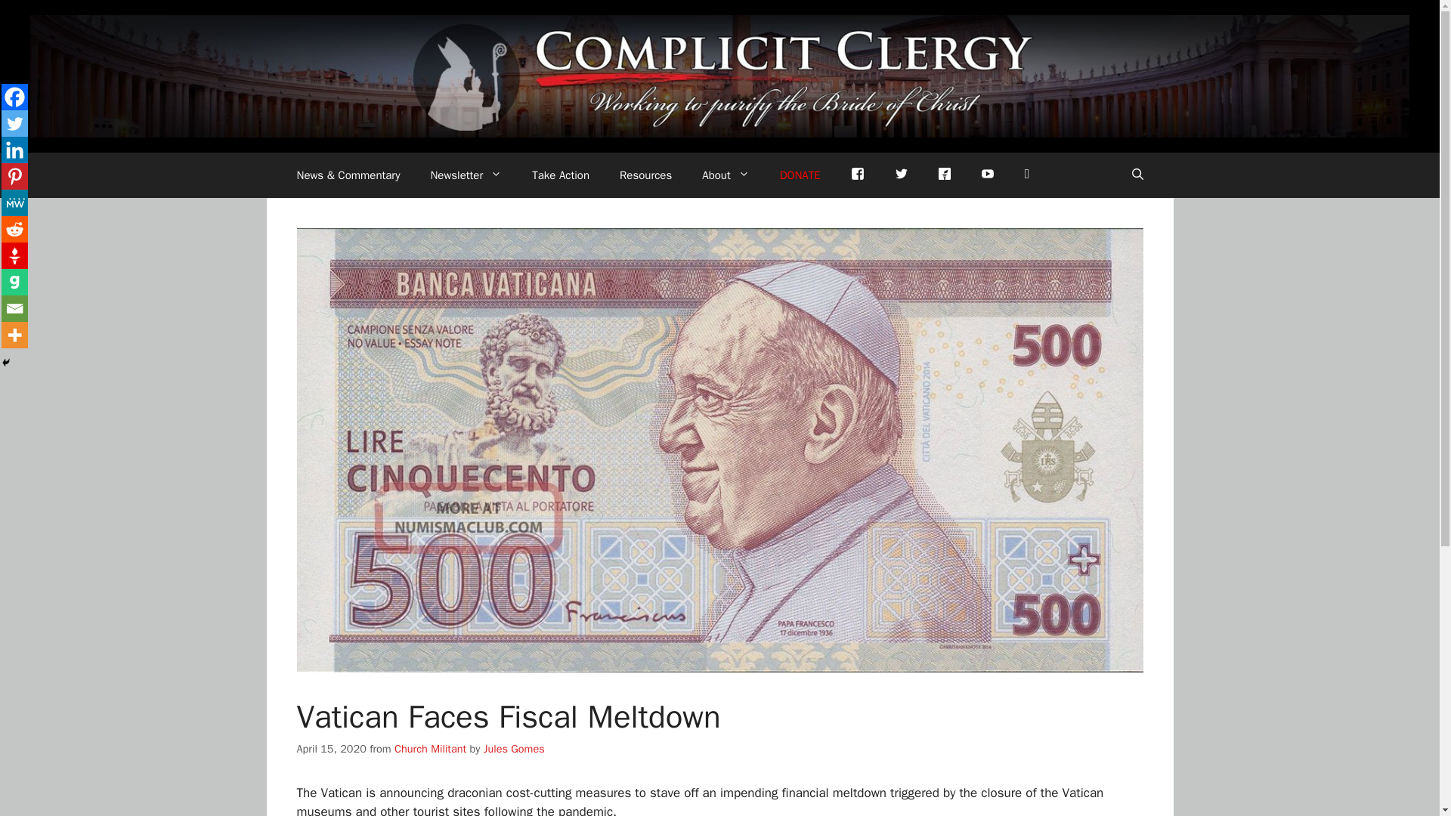 The width and height of the screenshot is (1451, 816). I want to click on About, so click(725, 175).